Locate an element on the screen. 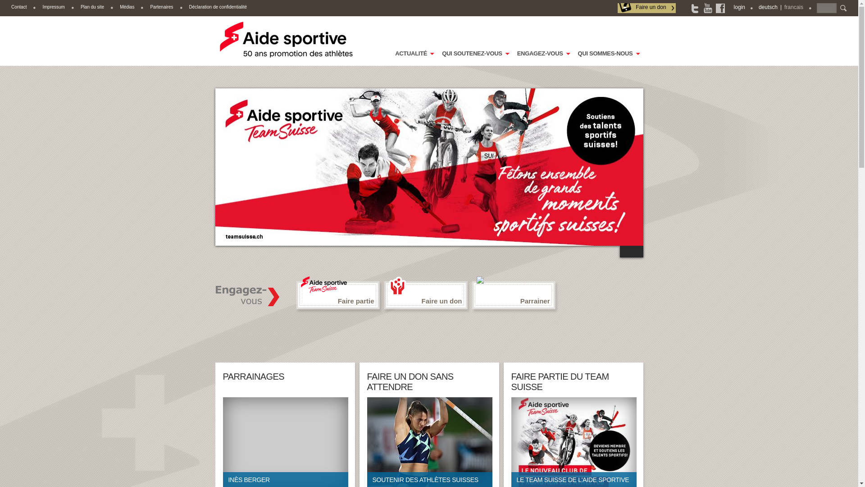 The width and height of the screenshot is (865, 487). QUI SOMMES-NOUS is located at coordinates (608, 56).